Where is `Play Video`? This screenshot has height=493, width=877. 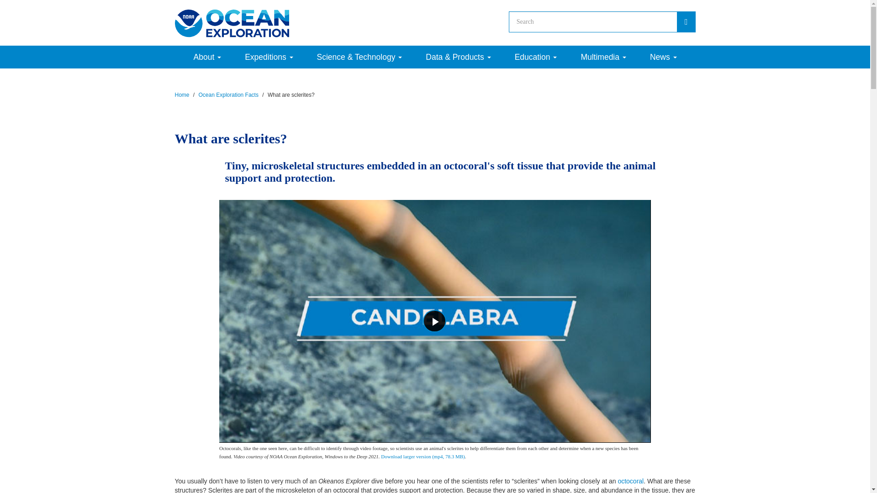
Play Video is located at coordinates (434, 321).